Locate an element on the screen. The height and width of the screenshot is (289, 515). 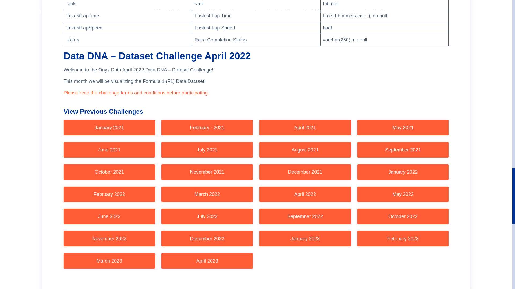
August 2021 is located at coordinates (305, 150).